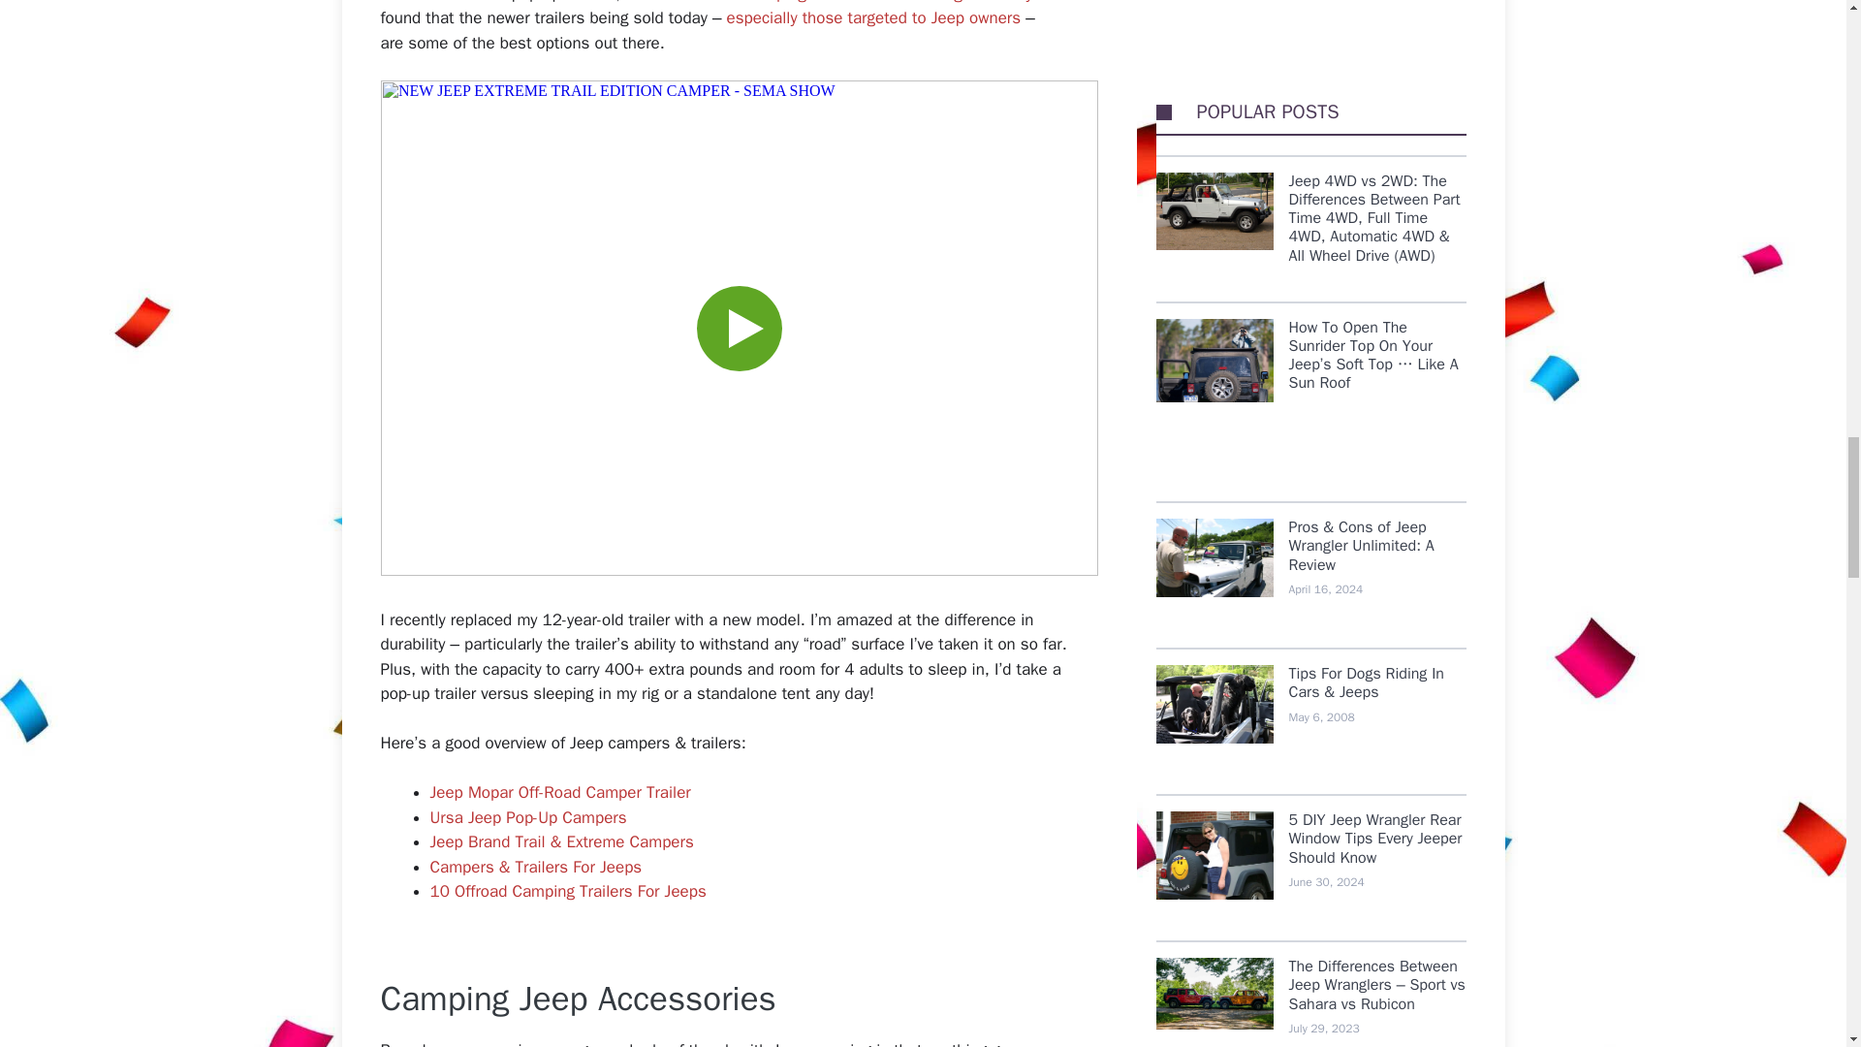 This screenshot has width=1861, height=1047. I want to click on camping trailers that are budget friendly, so click(889, 2).